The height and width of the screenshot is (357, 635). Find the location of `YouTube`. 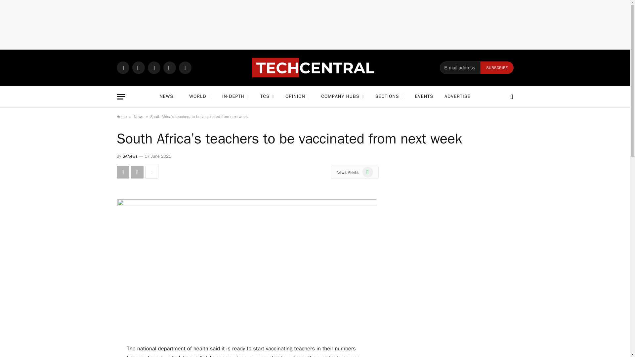

YouTube is located at coordinates (185, 67).